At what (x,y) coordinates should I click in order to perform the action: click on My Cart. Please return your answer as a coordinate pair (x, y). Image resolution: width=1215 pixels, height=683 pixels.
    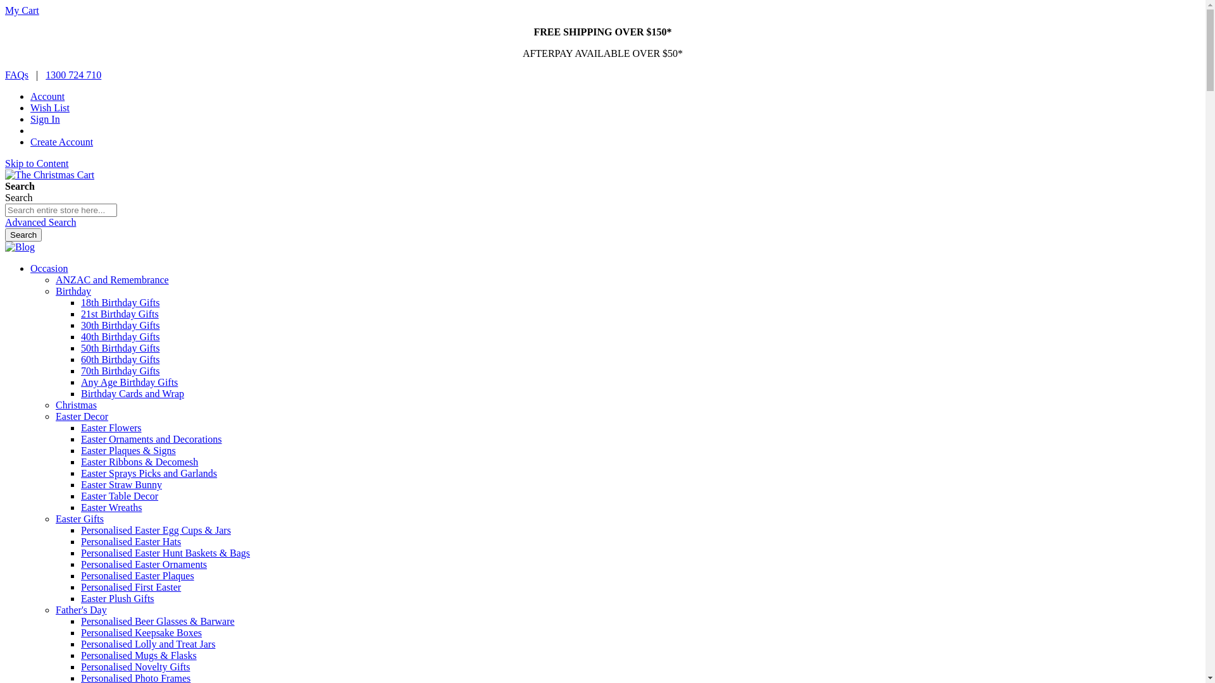
    Looking at the image, I should click on (22, 10).